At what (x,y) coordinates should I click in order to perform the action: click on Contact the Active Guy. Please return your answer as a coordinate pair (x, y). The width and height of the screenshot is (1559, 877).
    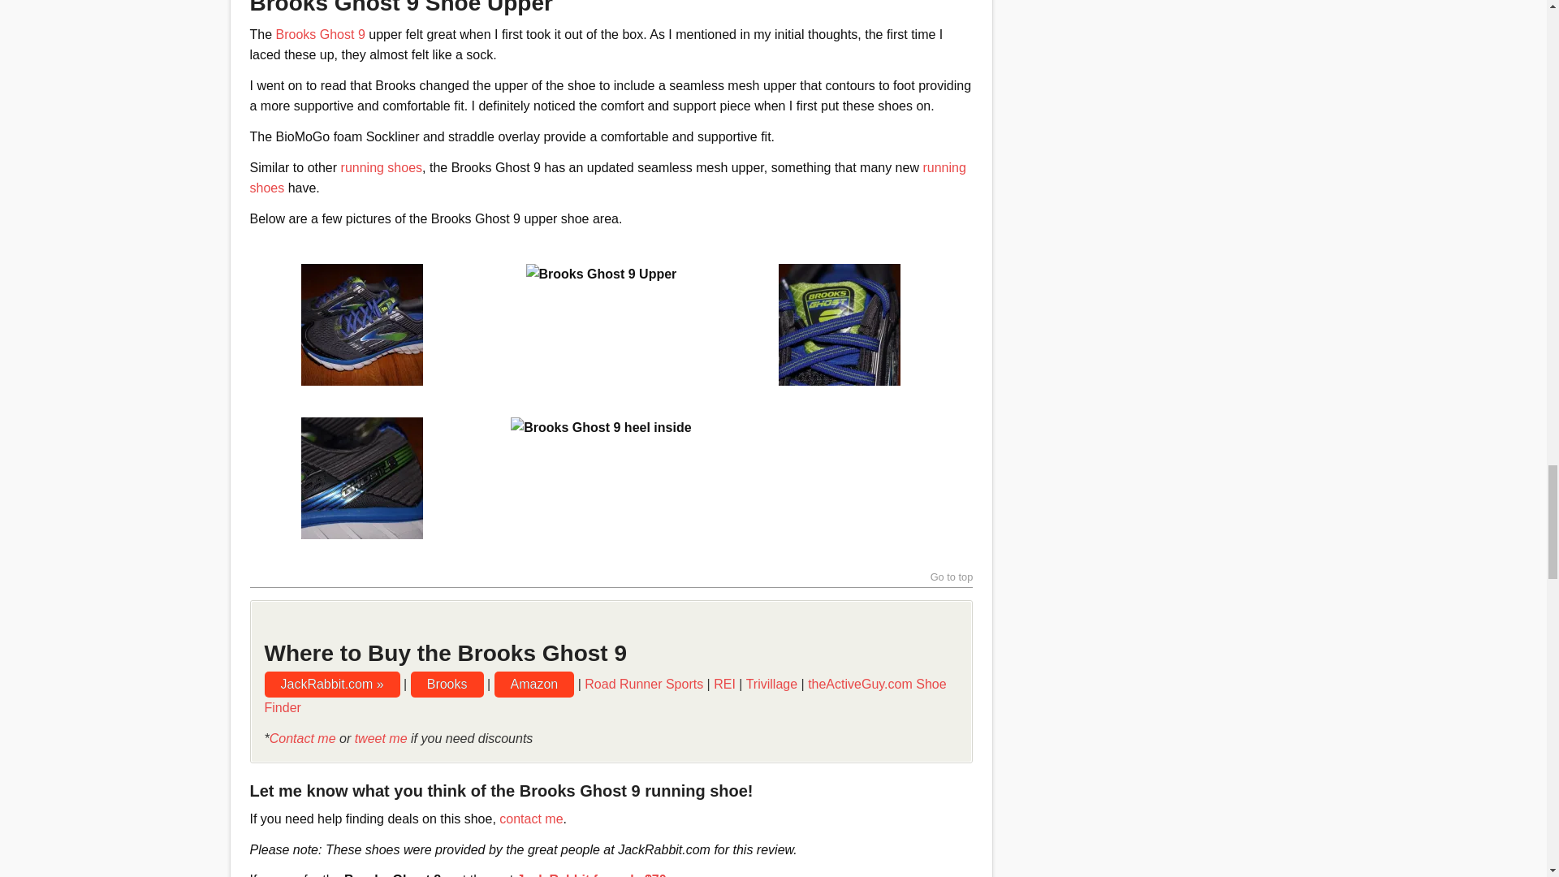
    Looking at the image, I should click on (531, 819).